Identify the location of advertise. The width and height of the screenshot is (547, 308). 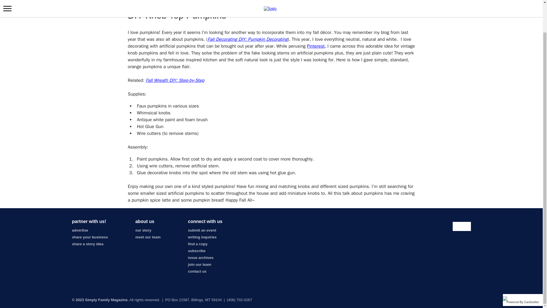
(80, 230).